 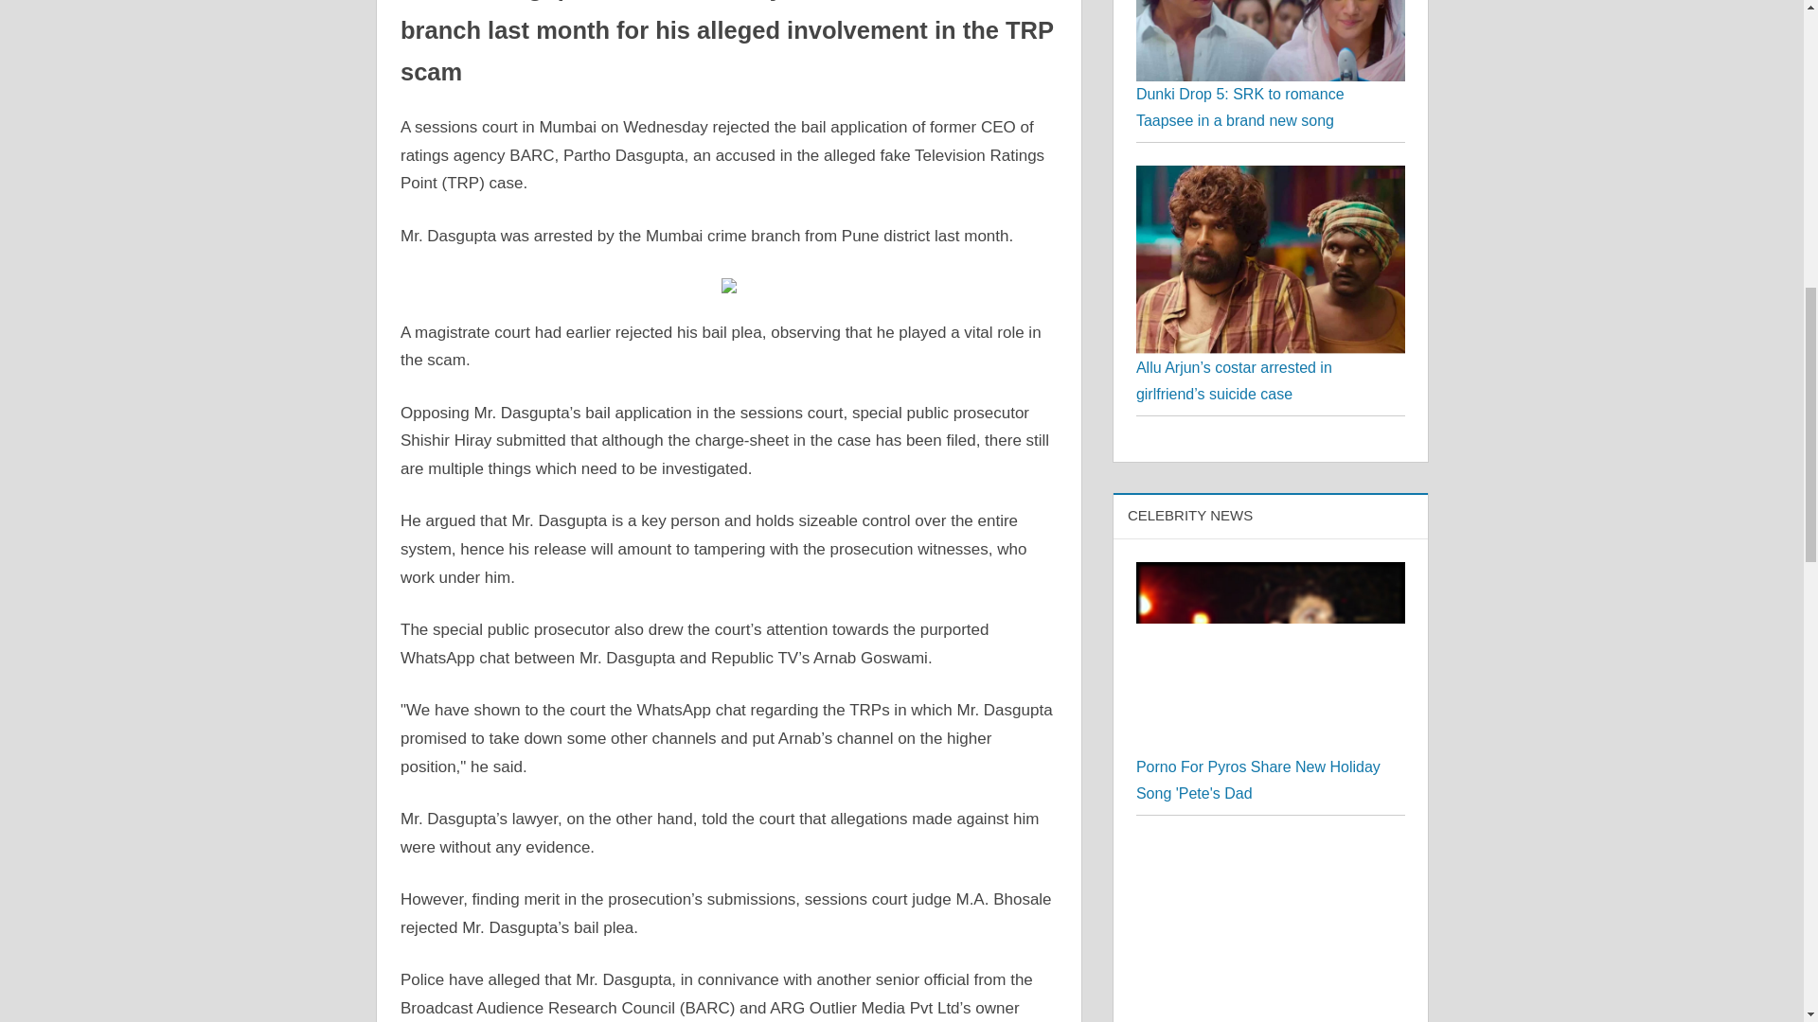 I want to click on Porno For Pyros Share New Holiday Song 'Pete's Dad, so click(x=1271, y=574).